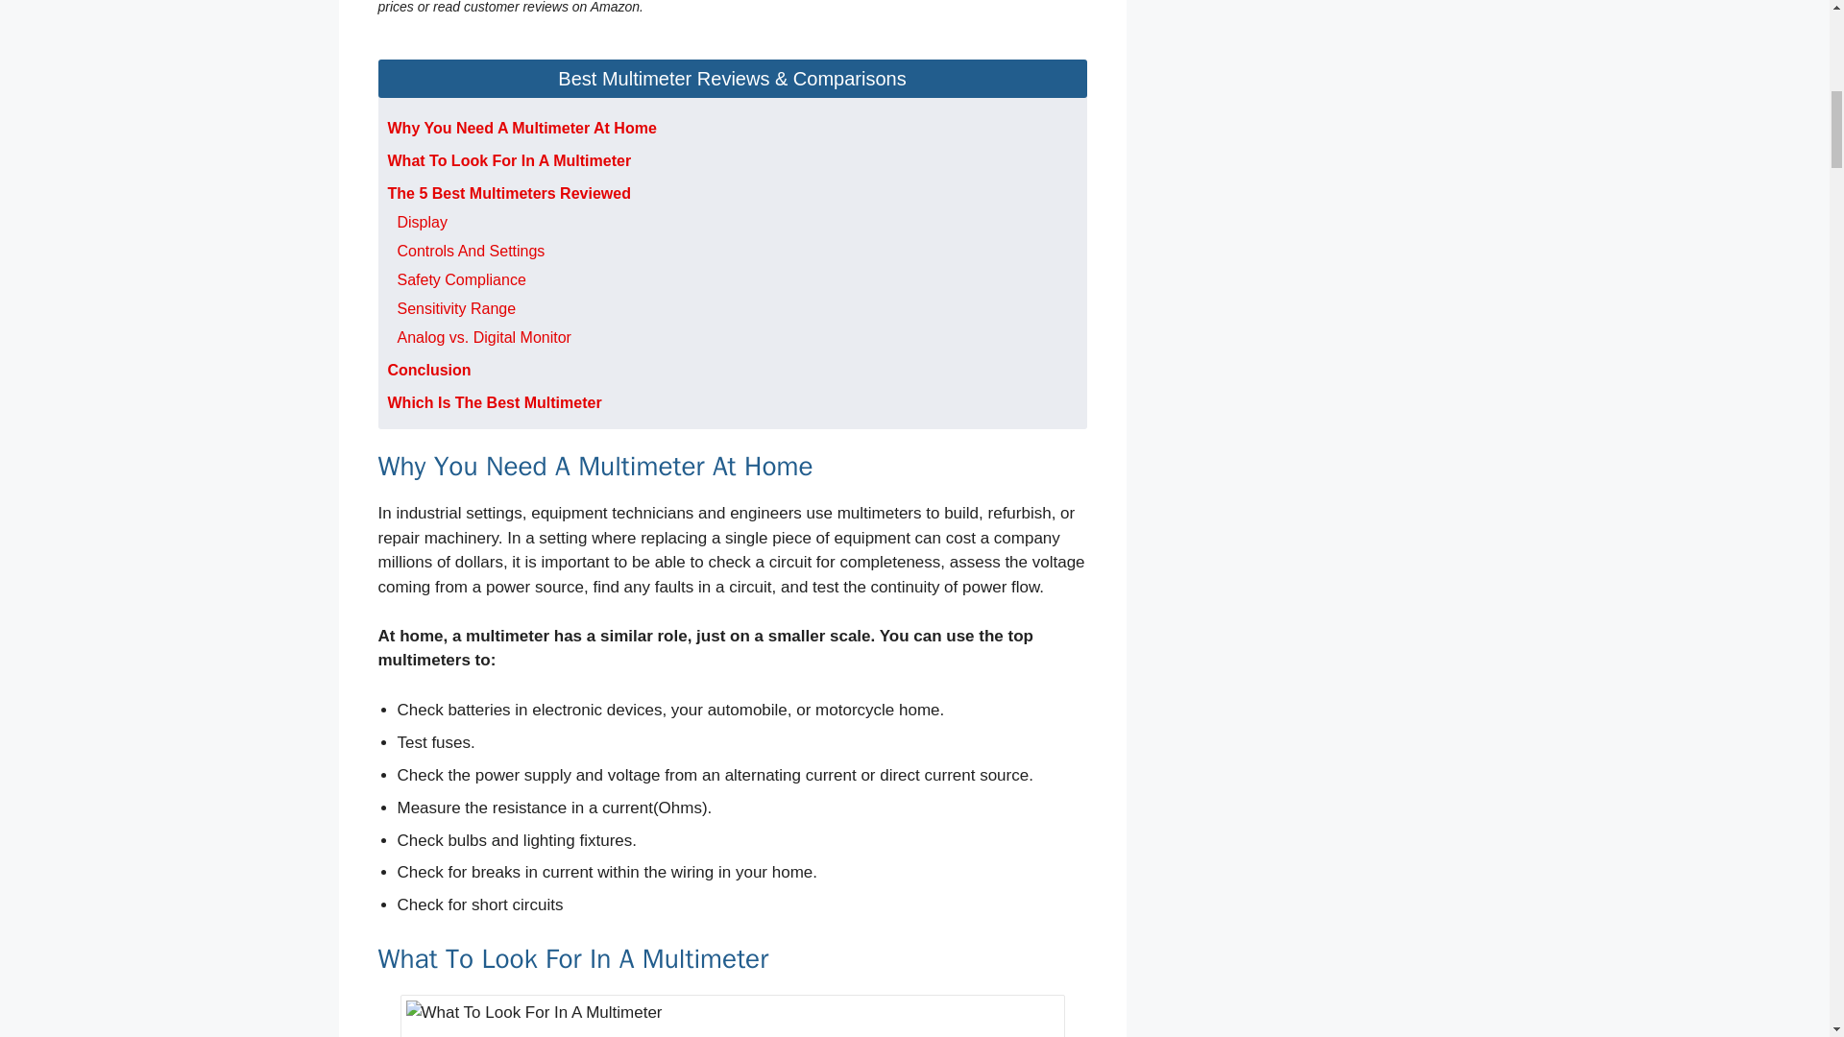 This screenshot has width=1844, height=1037. Describe the element at coordinates (522, 128) in the screenshot. I see `Why You Need A Multimeter At Home` at that location.